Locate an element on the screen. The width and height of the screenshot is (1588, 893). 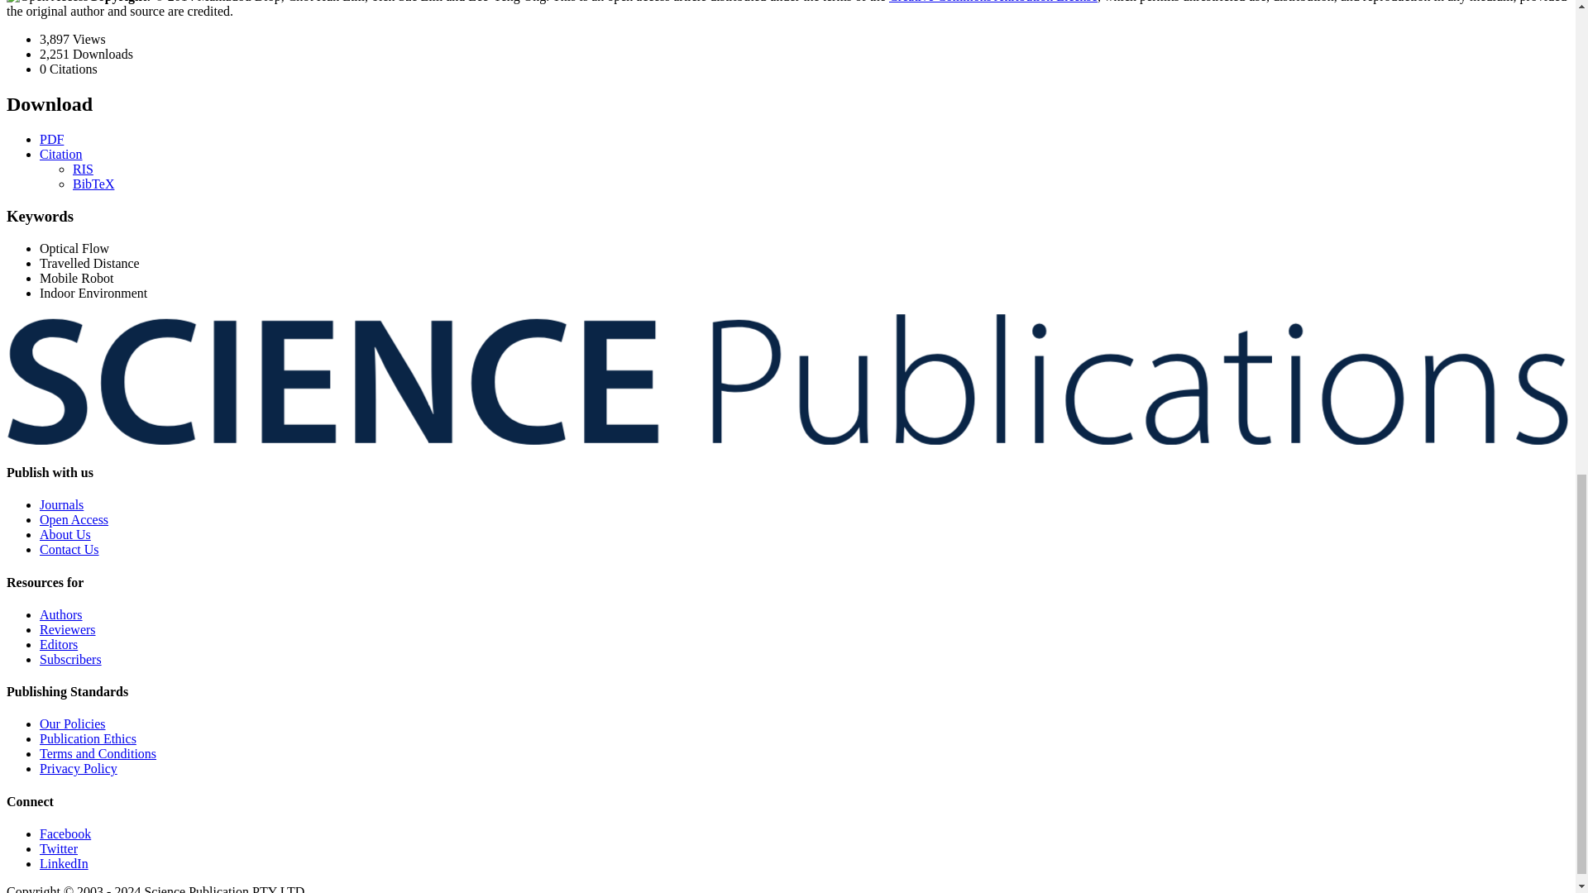
PDF is located at coordinates (51, 139).